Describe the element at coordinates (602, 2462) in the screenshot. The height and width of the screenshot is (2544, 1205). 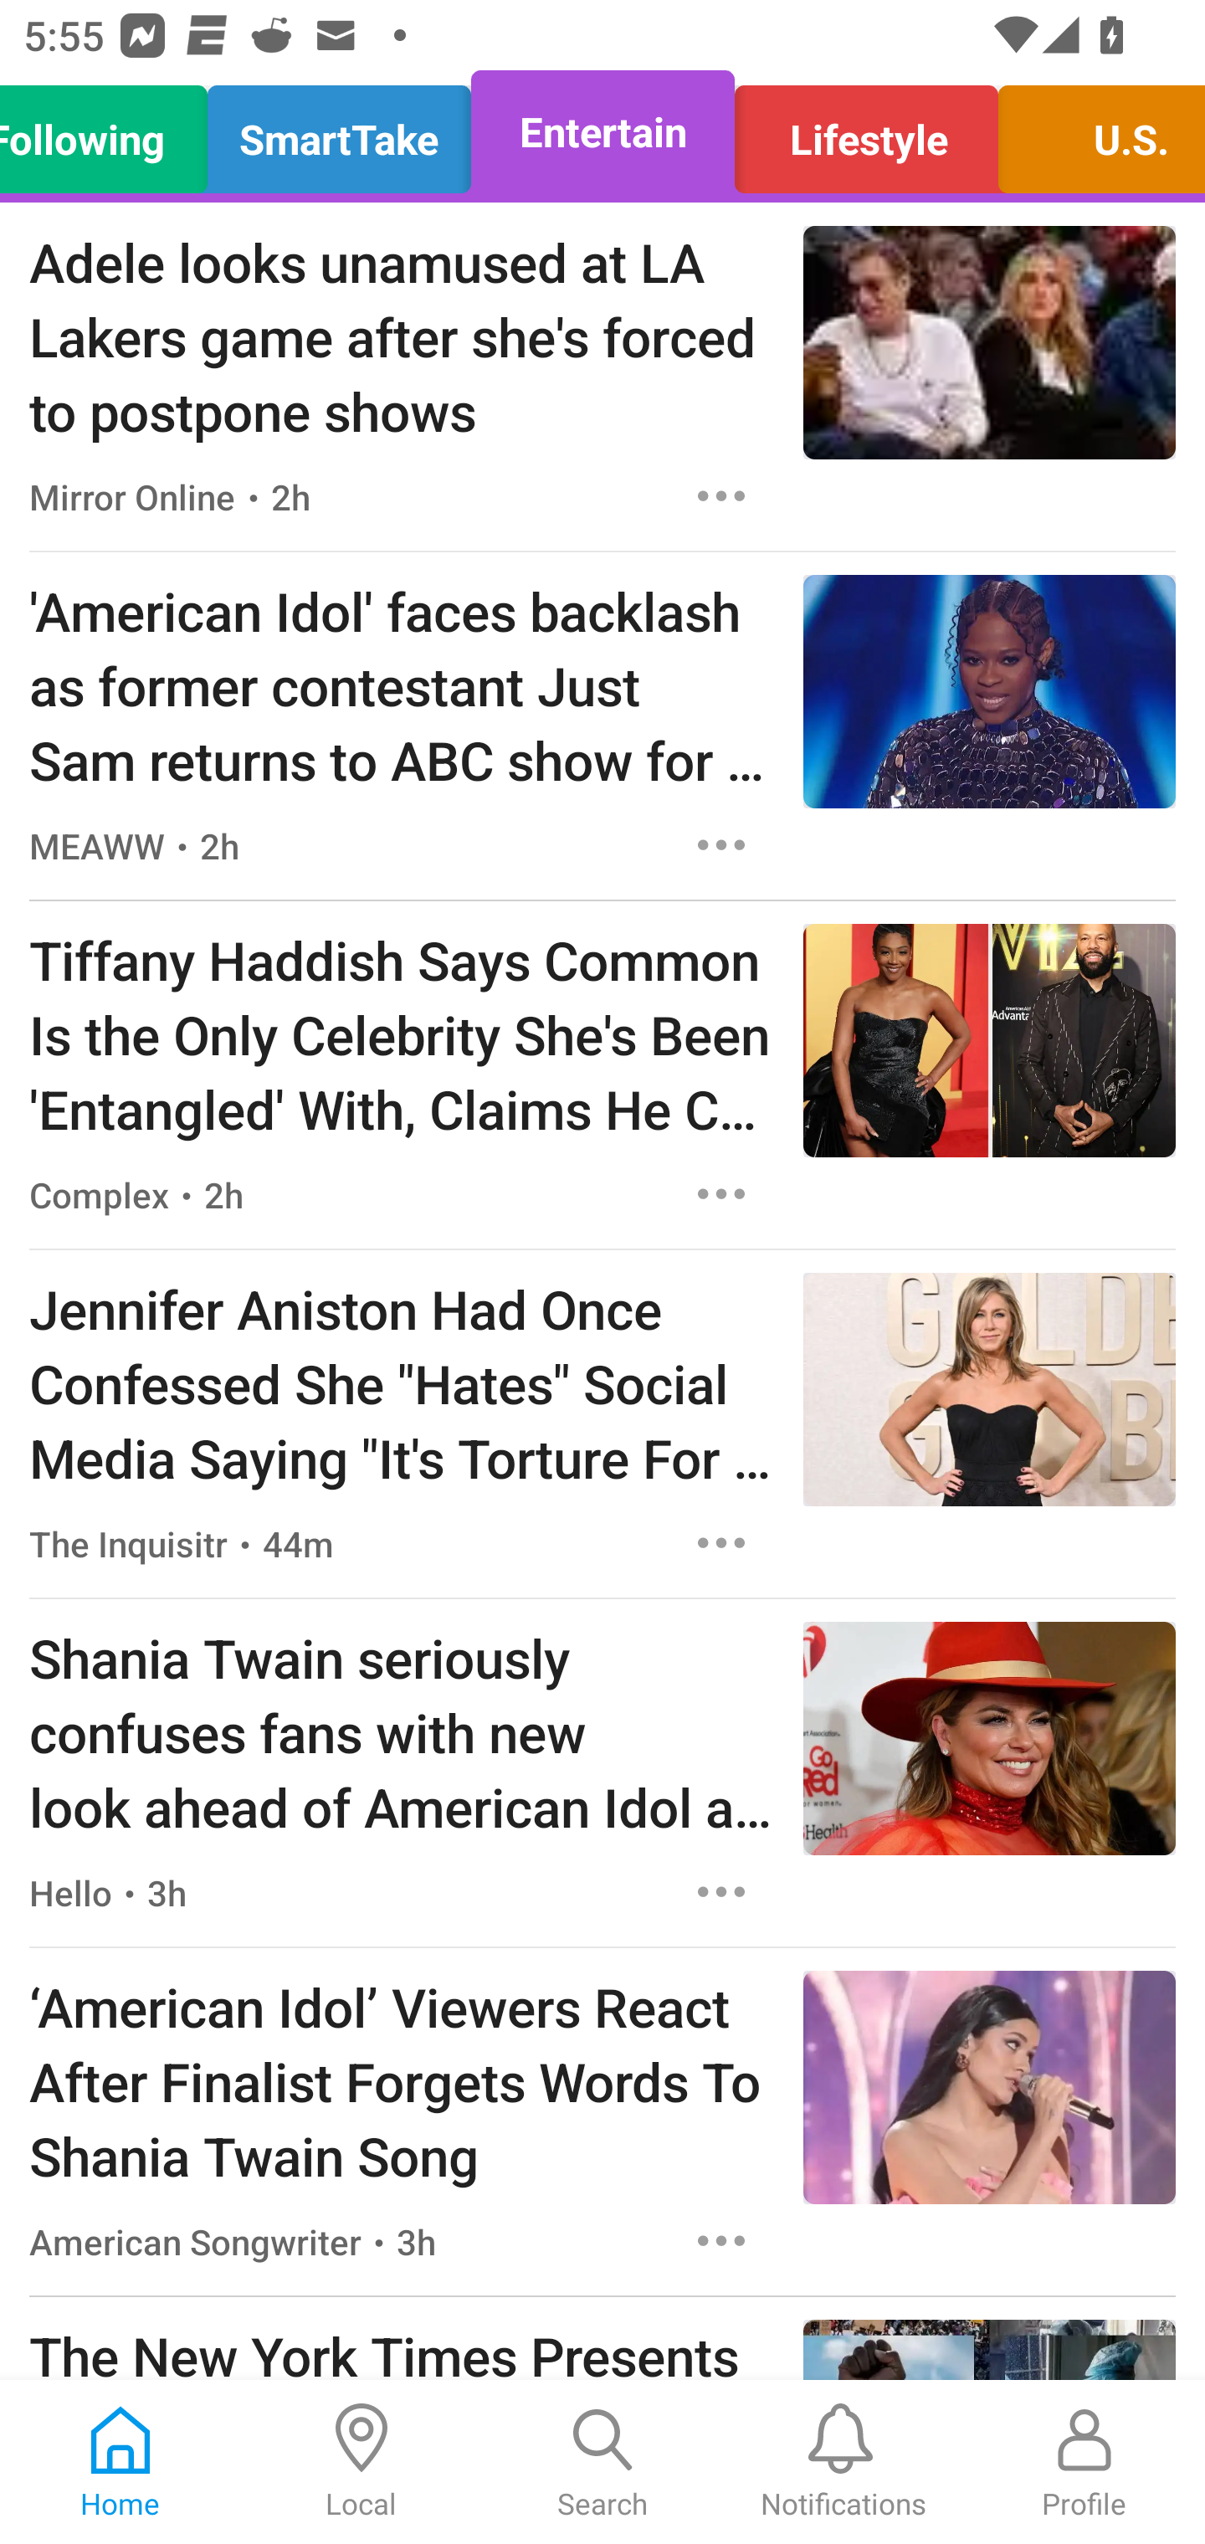
I see `Search` at that location.